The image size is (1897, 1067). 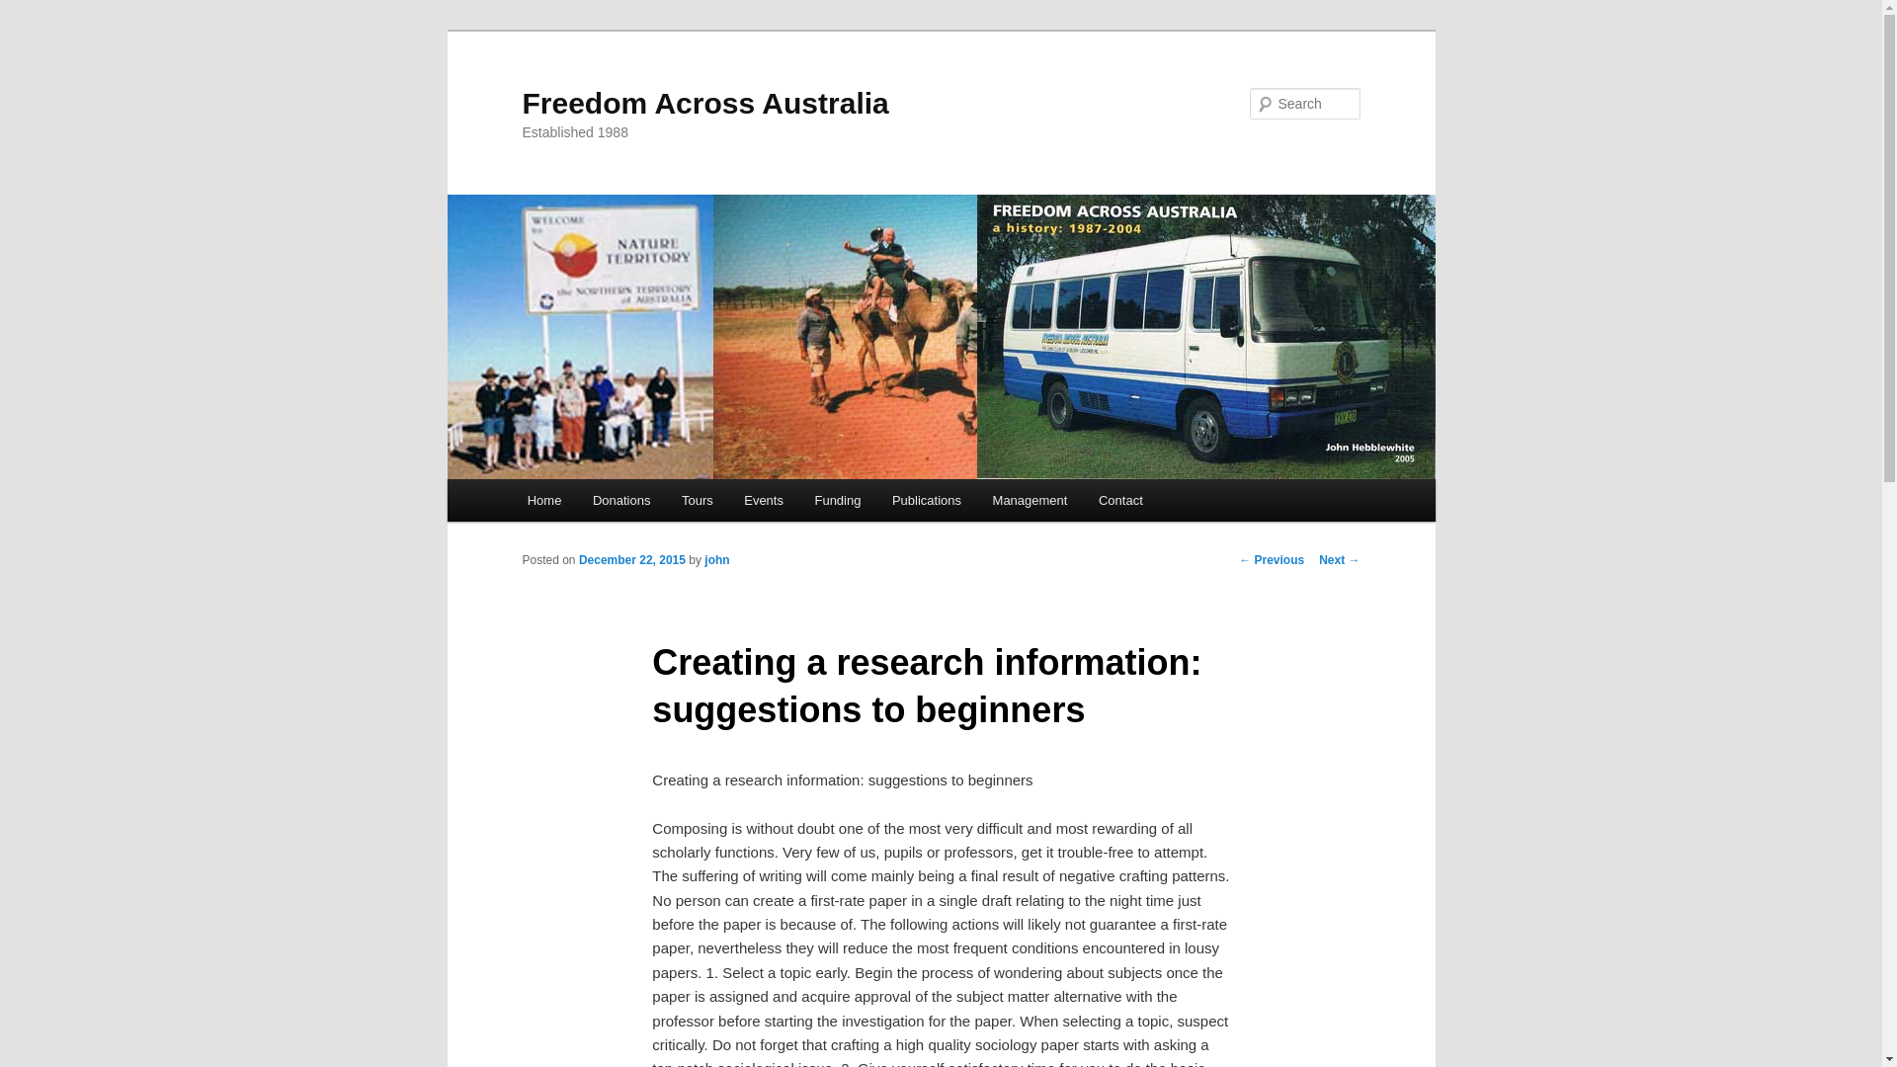 What do you see at coordinates (698, 500) in the screenshot?
I see `Tours` at bounding box center [698, 500].